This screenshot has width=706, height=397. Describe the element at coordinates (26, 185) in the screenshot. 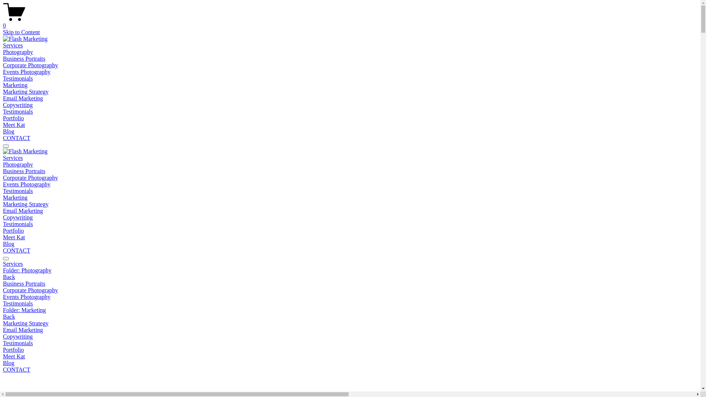

I see `Events Photography` at that location.